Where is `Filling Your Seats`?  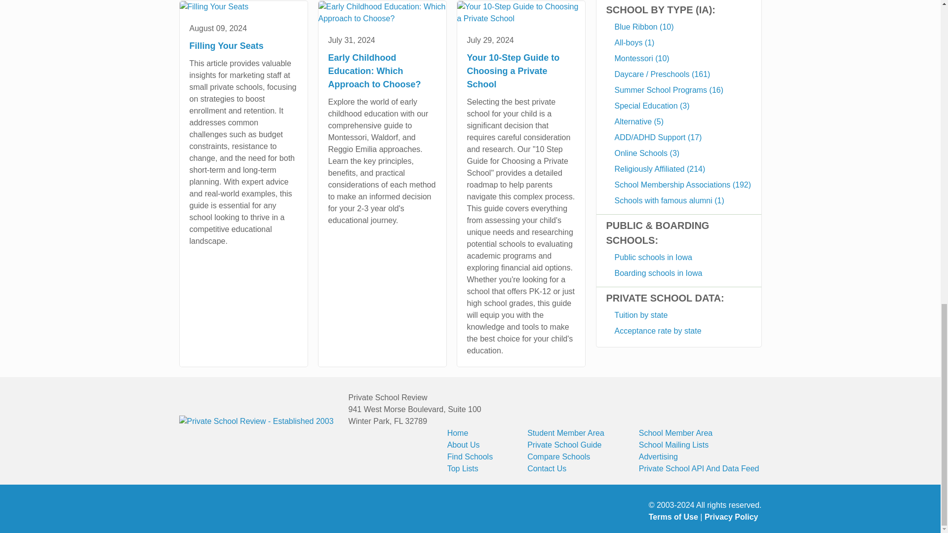
Filling Your Seats is located at coordinates (214, 7).